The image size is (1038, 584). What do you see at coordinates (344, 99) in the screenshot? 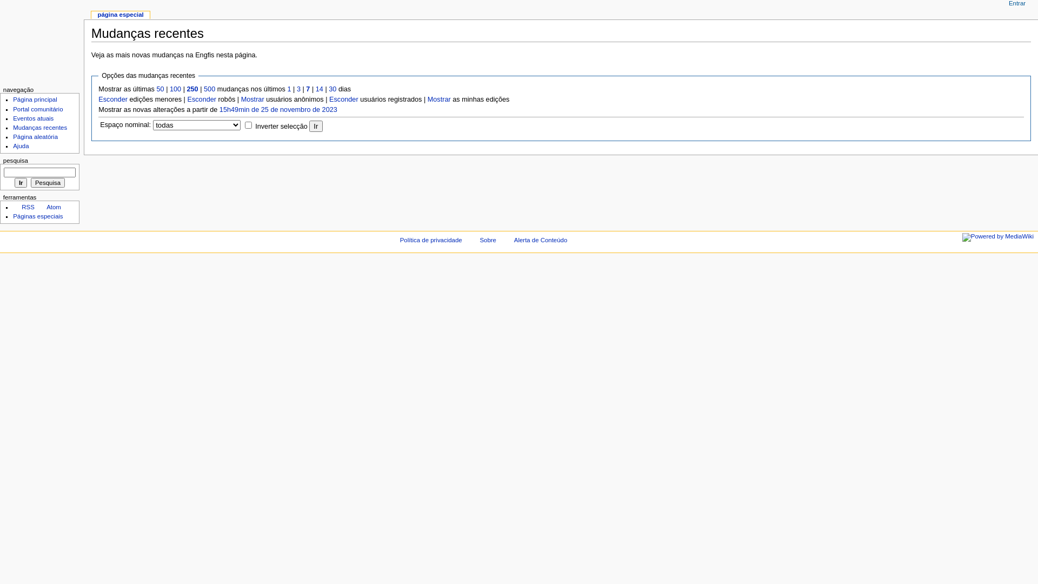
I see `Esconder` at bounding box center [344, 99].